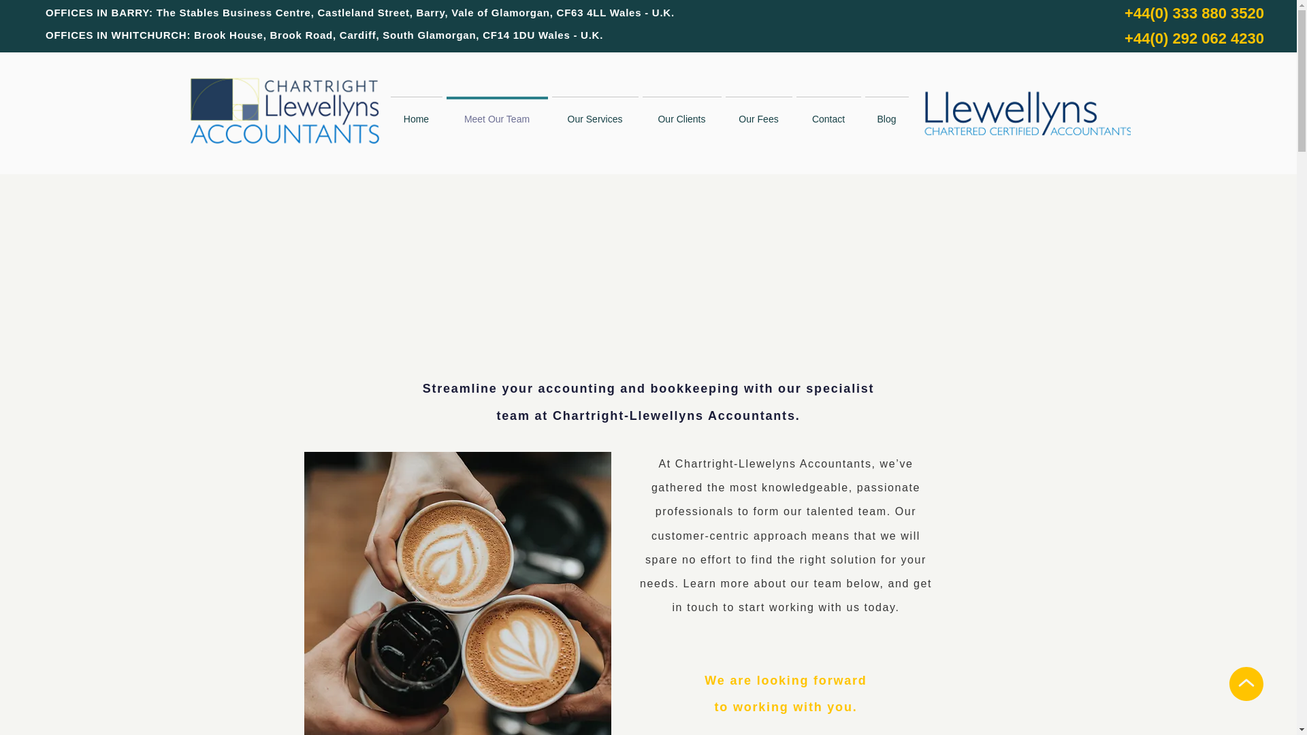 The height and width of the screenshot is (735, 1307). I want to click on Contact, so click(828, 113).